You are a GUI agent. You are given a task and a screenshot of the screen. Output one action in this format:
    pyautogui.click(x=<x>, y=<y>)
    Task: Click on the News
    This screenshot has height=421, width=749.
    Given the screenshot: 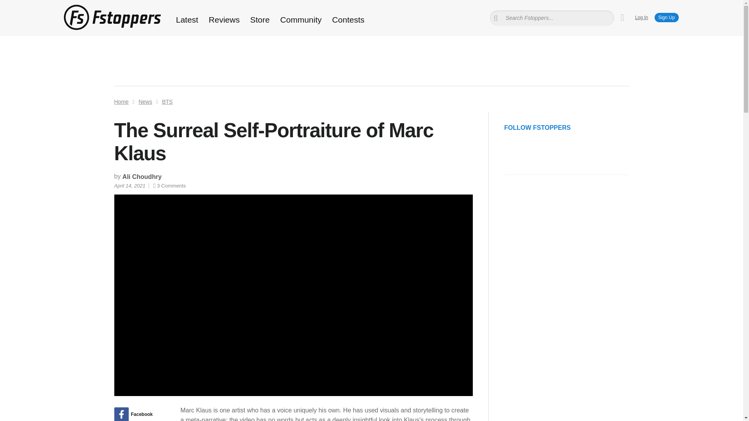 What is the action you would take?
    pyautogui.click(x=145, y=101)
    